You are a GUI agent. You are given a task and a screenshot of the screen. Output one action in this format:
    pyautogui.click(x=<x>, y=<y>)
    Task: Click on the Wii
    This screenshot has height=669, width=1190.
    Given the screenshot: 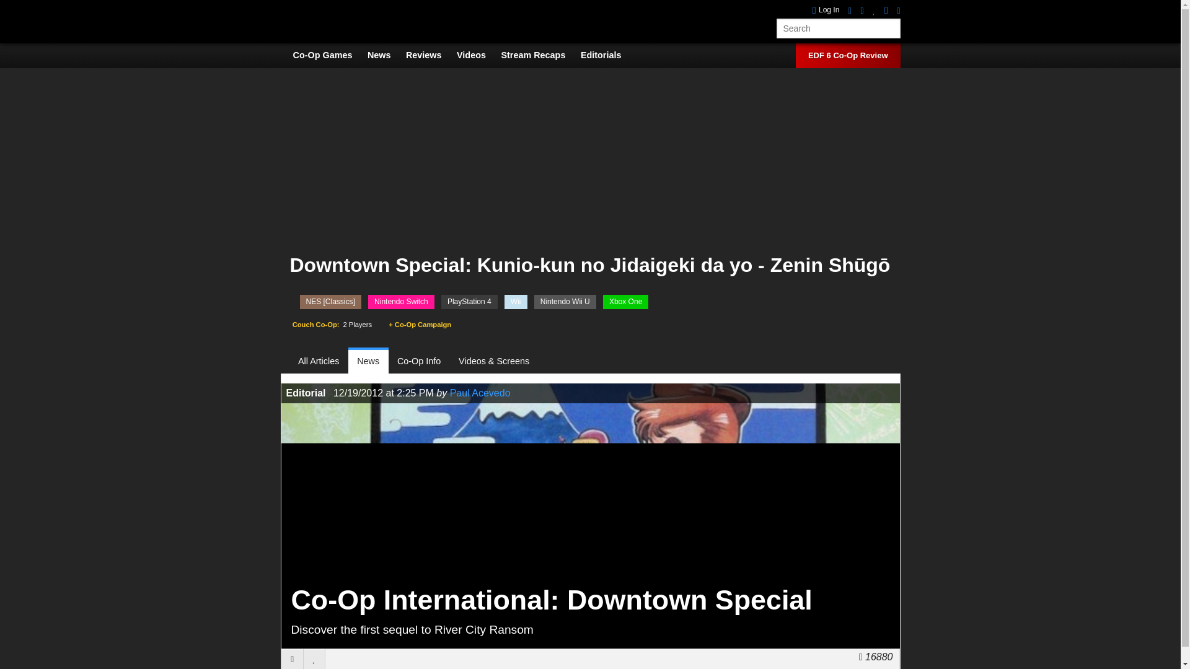 What is the action you would take?
    pyautogui.click(x=516, y=302)
    